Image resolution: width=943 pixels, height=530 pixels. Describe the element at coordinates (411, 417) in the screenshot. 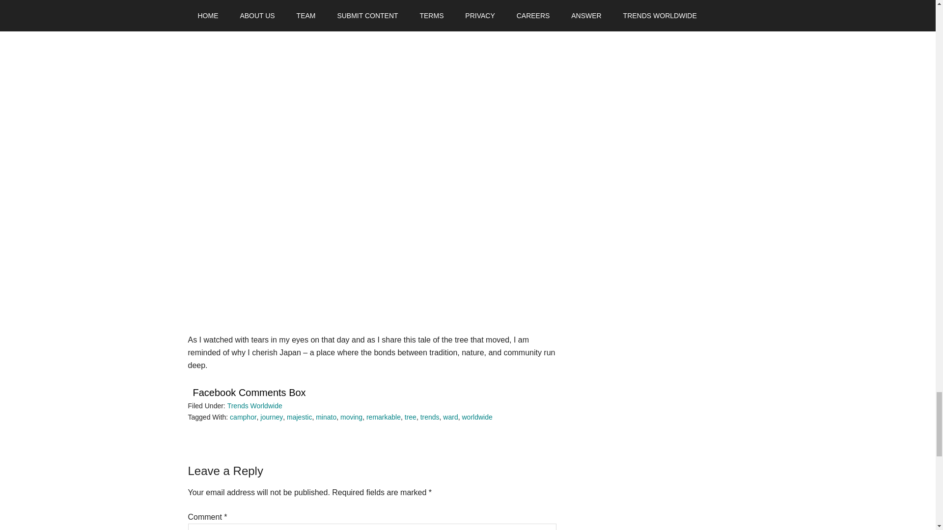

I see `tree` at that location.